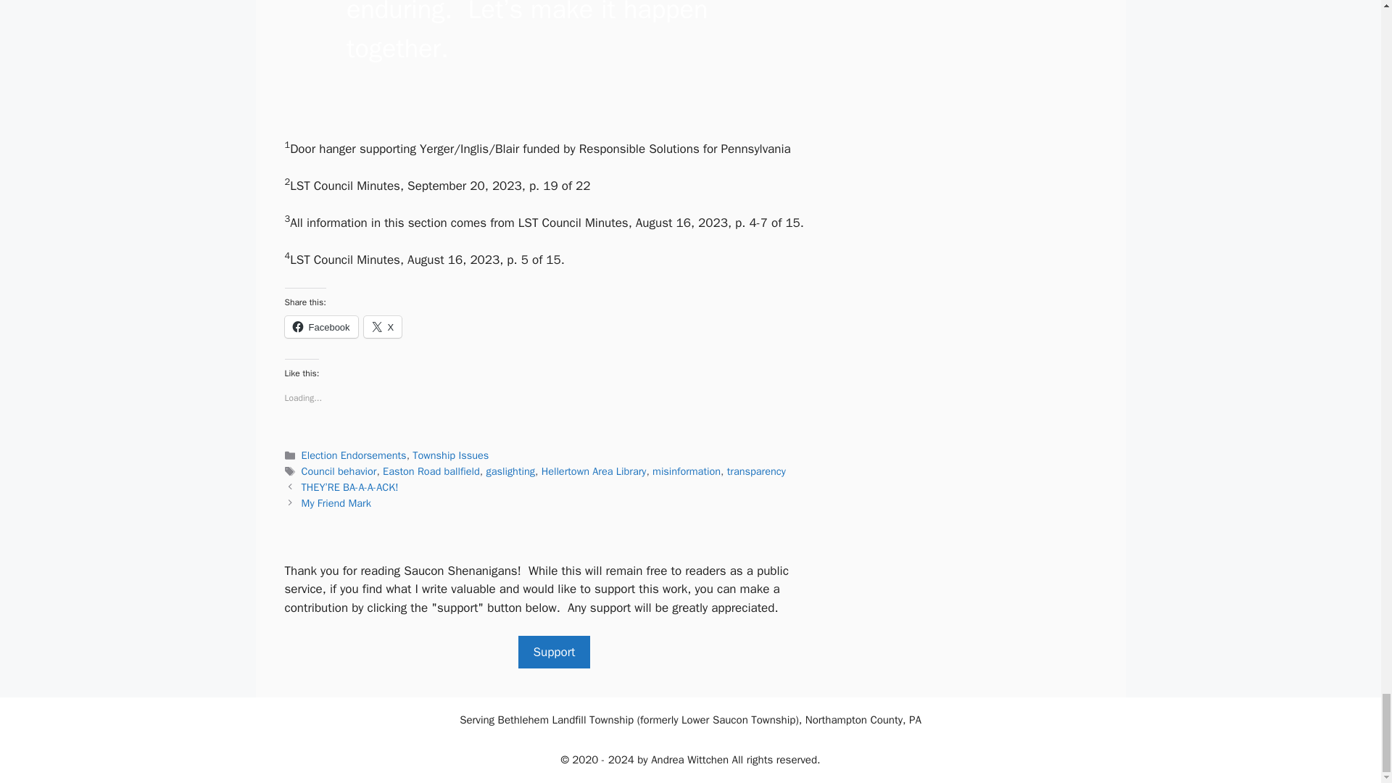 The width and height of the screenshot is (1392, 783). What do you see at coordinates (320, 326) in the screenshot?
I see `Click to share on Facebook` at bounding box center [320, 326].